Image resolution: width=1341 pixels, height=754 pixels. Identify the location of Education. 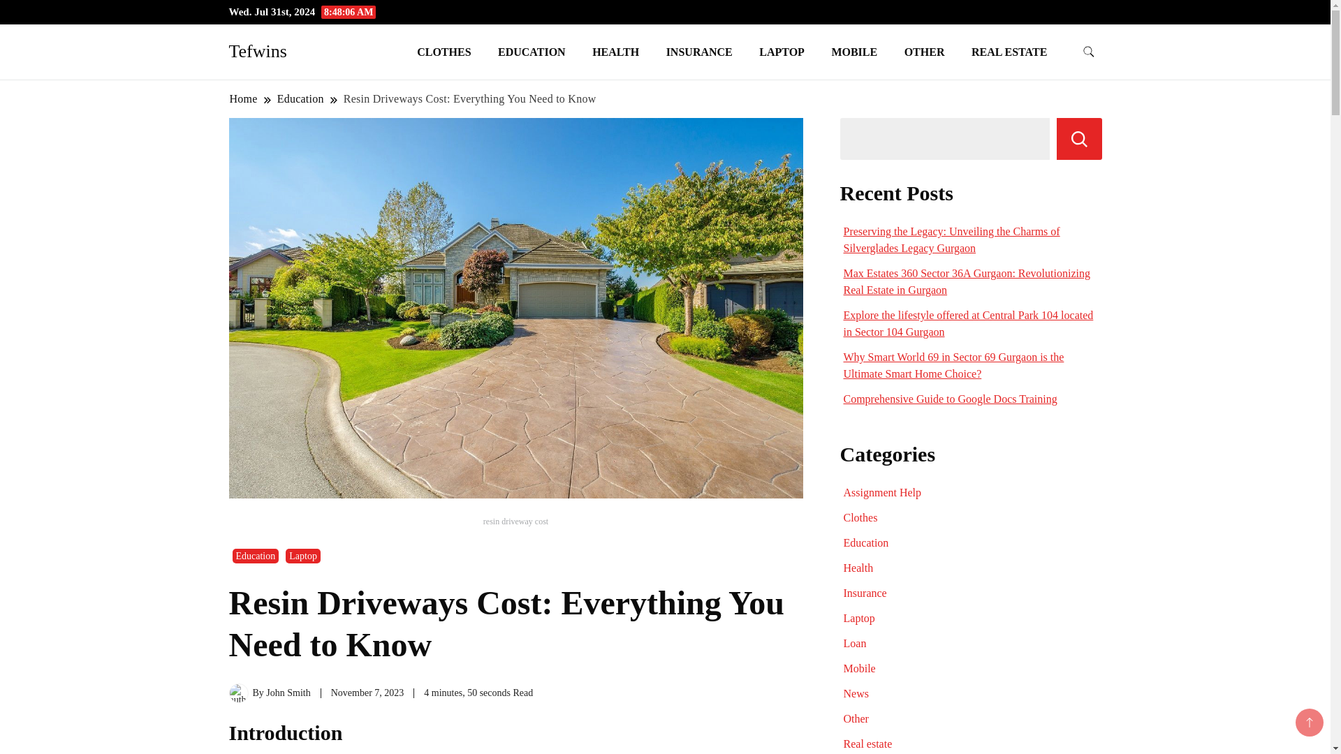
(300, 98).